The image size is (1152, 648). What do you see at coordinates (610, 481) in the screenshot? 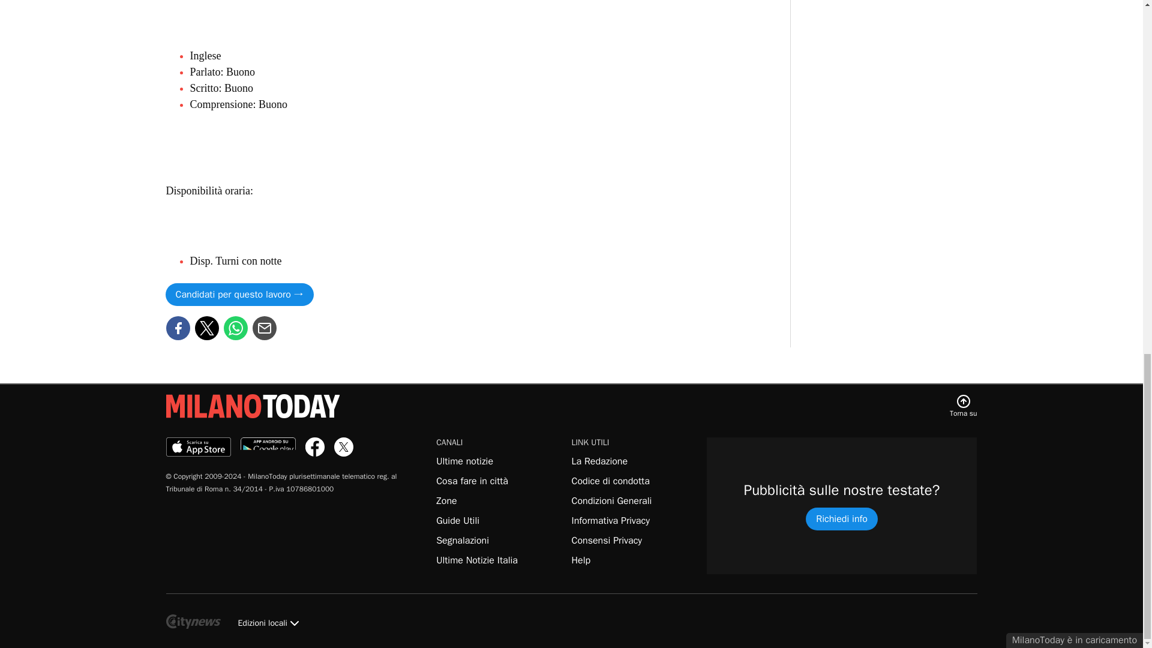
I see `Codice di condotta` at bounding box center [610, 481].